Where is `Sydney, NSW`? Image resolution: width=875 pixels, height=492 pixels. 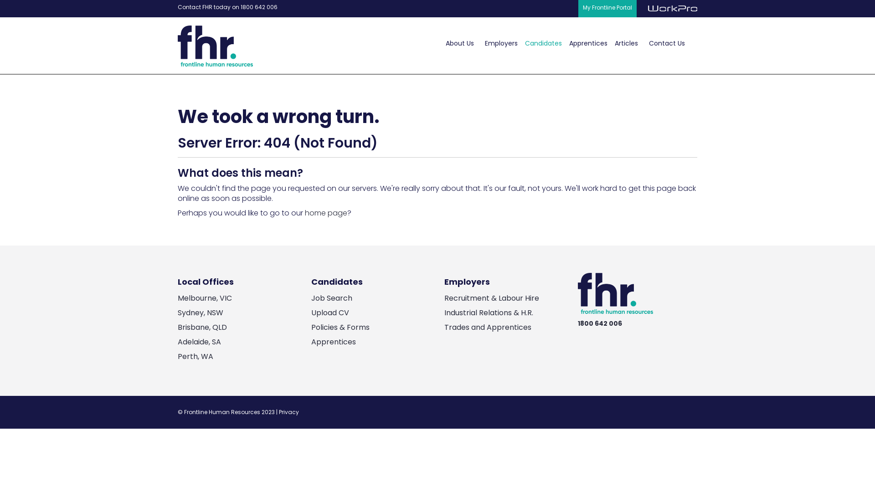 Sydney, NSW is located at coordinates (201, 313).